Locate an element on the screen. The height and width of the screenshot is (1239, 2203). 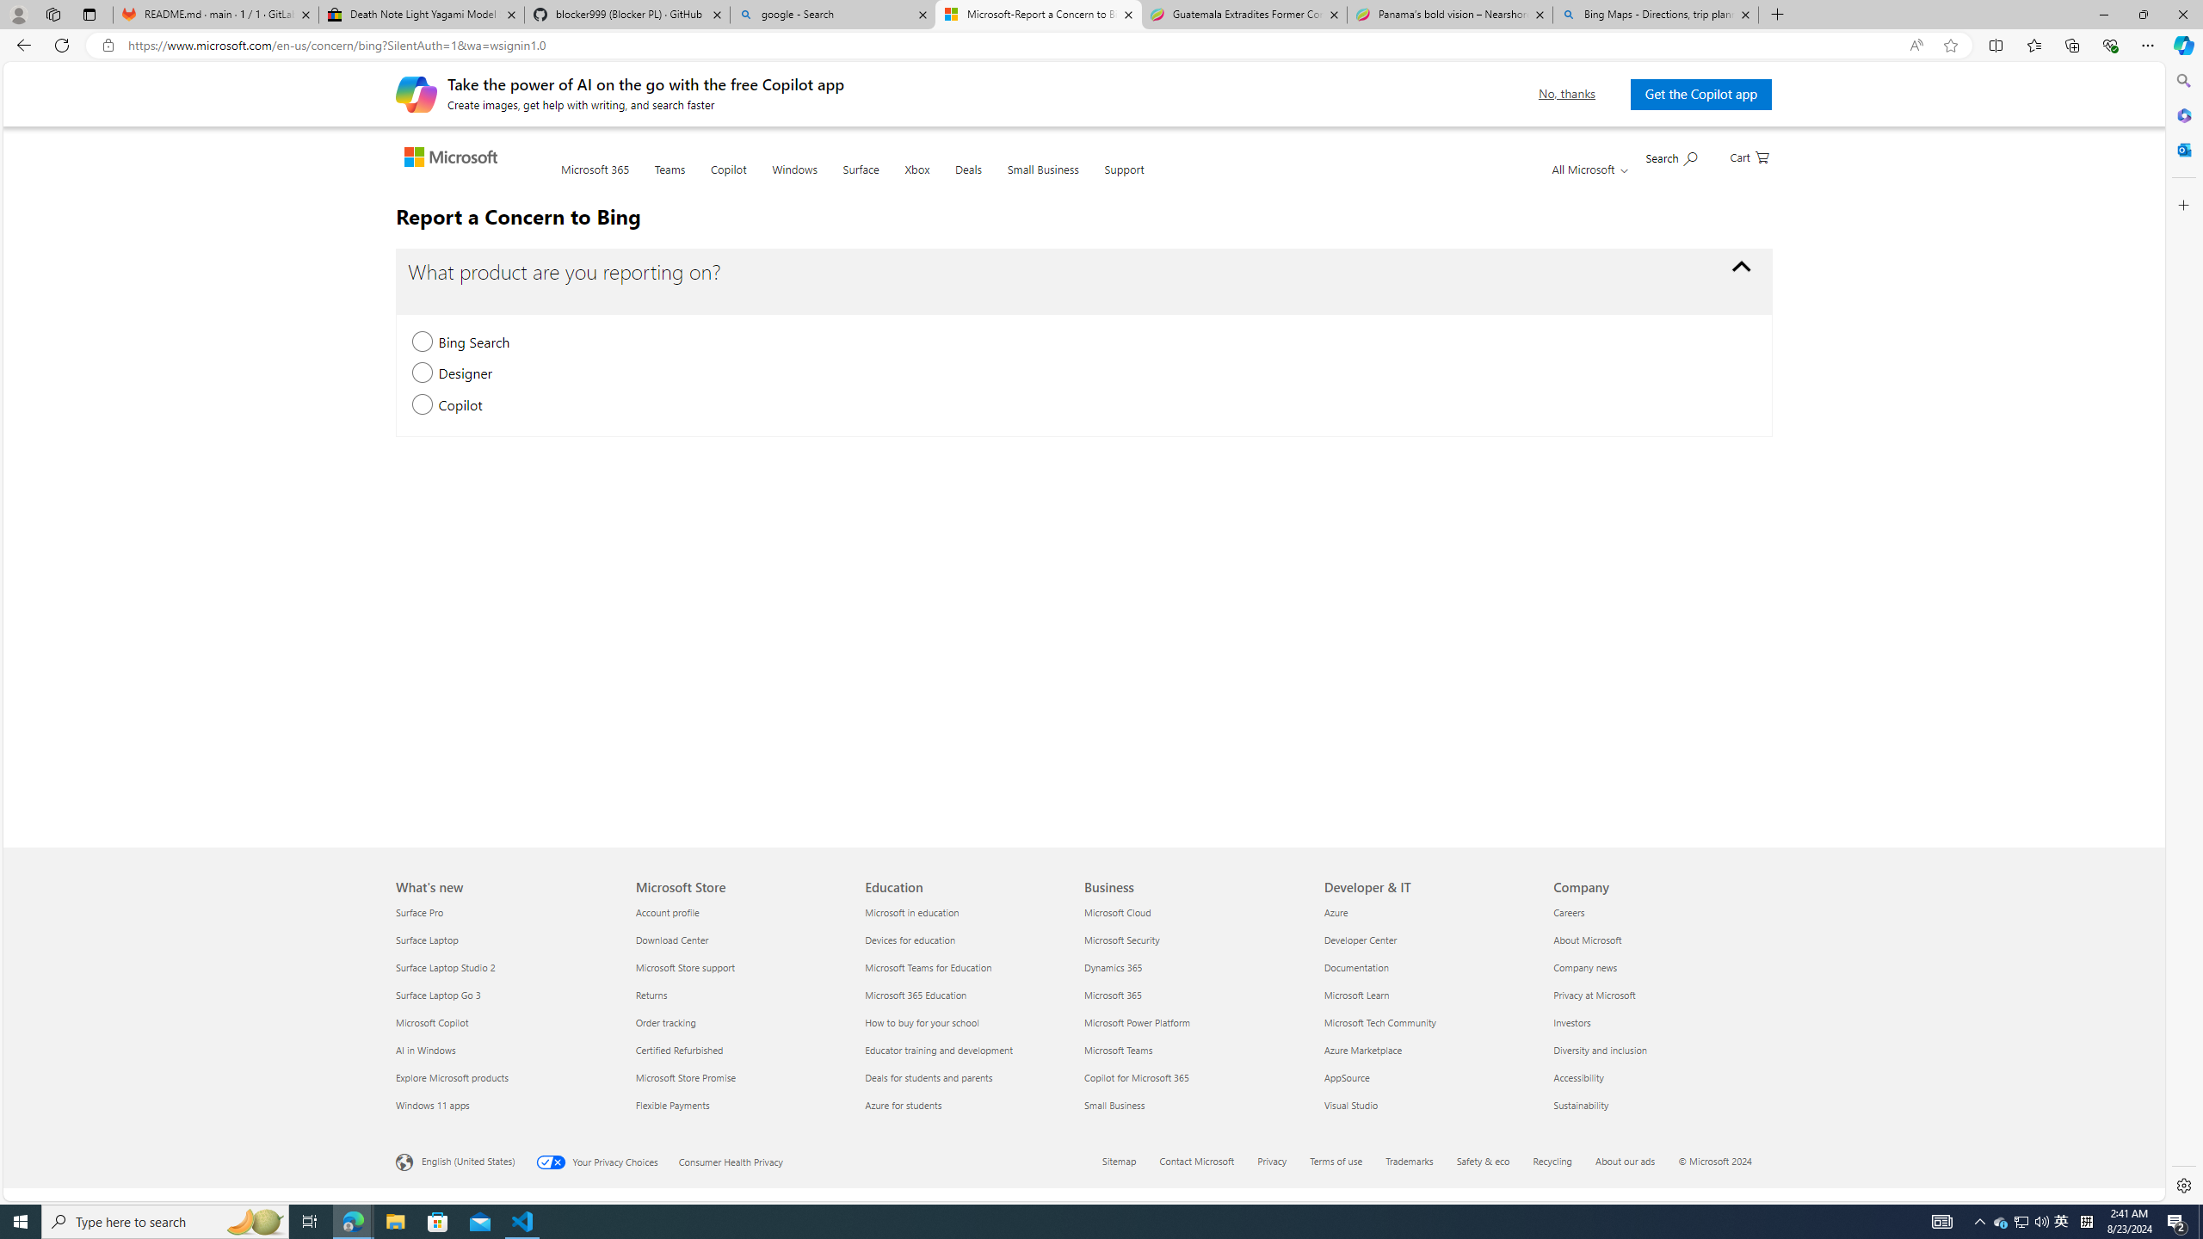
Dynamics 365 Business is located at coordinates (1114, 967).